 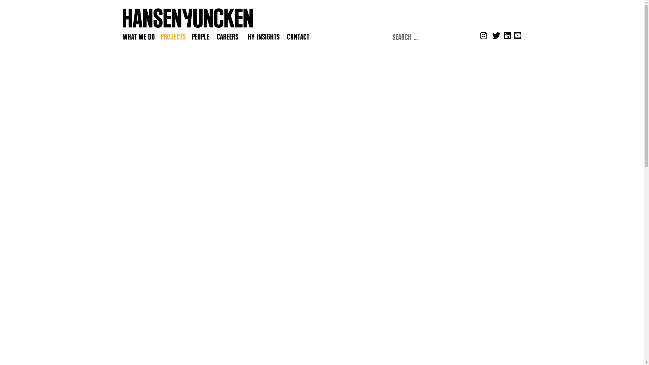 I want to click on WHAT WE DO, so click(x=141, y=37).